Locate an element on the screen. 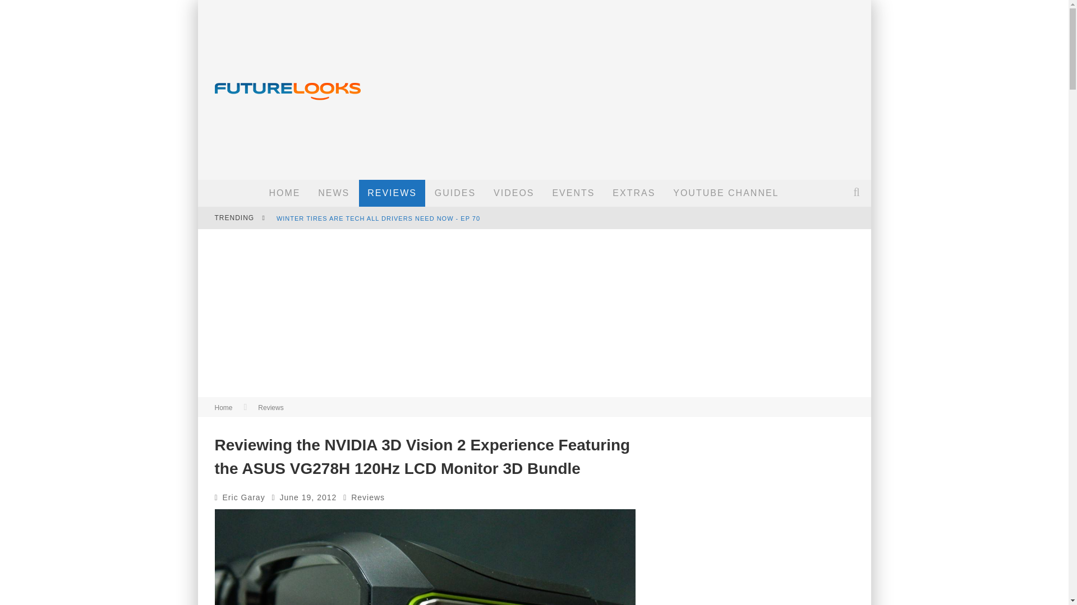 The height and width of the screenshot is (605, 1077). Winter Tires Are Tech ALL Drivers Need Now - EP 70 is located at coordinates (378, 218).